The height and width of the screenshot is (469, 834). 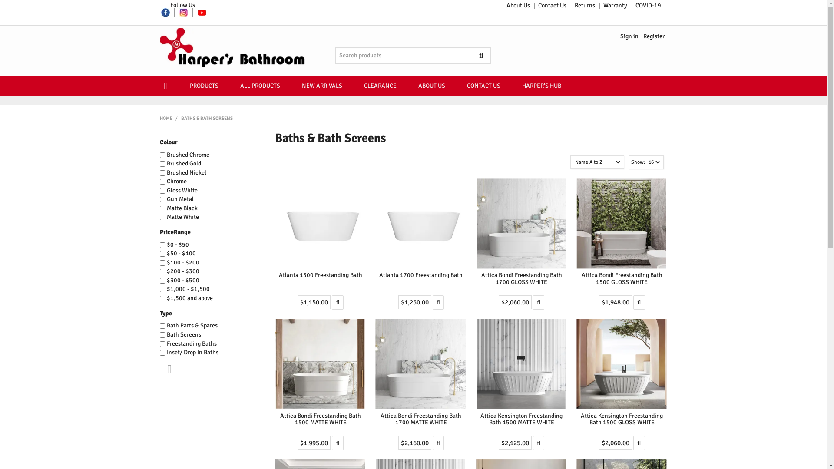 I want to click on HOME, so click(x=166, y=118).